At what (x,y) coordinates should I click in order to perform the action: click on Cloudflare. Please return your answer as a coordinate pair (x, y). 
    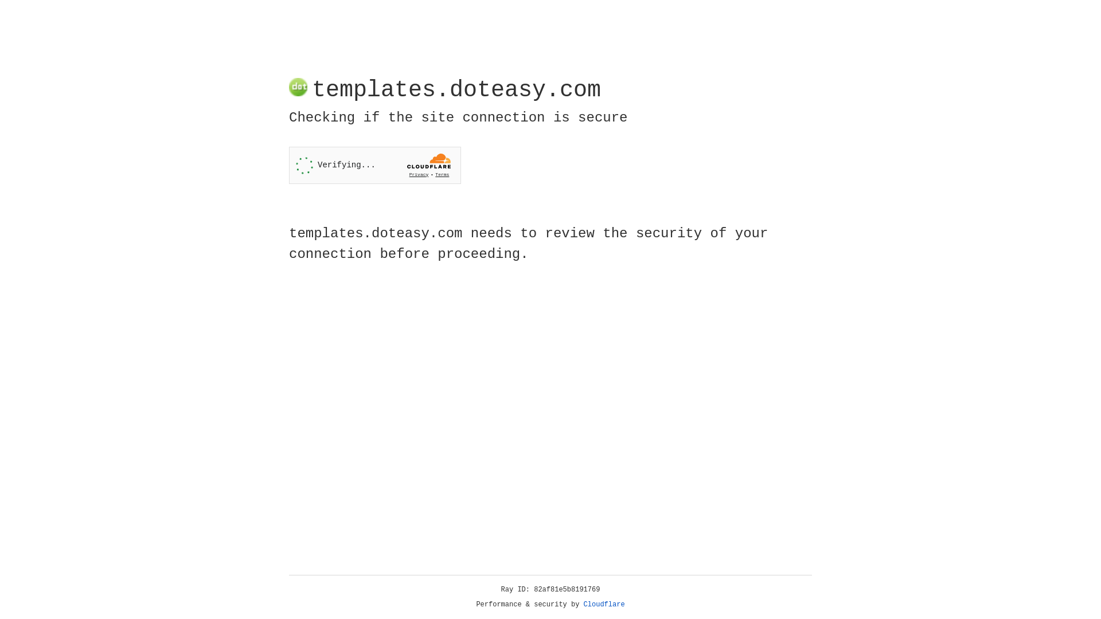
    Looking at the image, I should click on (604, 605).